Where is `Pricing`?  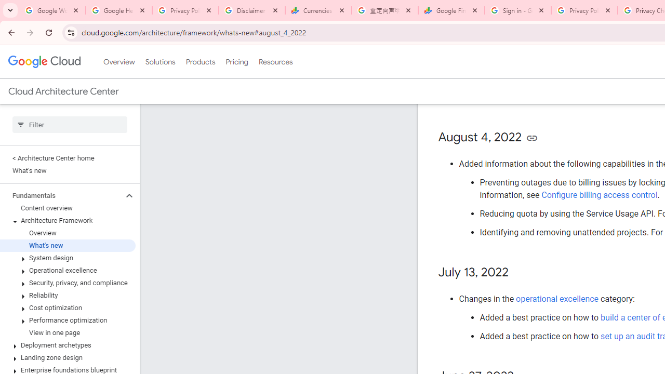 Pricing is located at coordinates (236, 62).